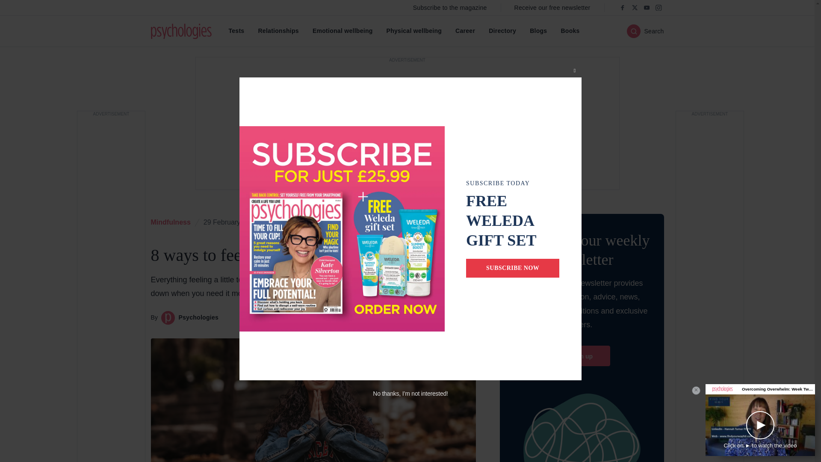  Describe the element at coordinates (709, 288) in the screenshot. I see `advertisement` at that location.